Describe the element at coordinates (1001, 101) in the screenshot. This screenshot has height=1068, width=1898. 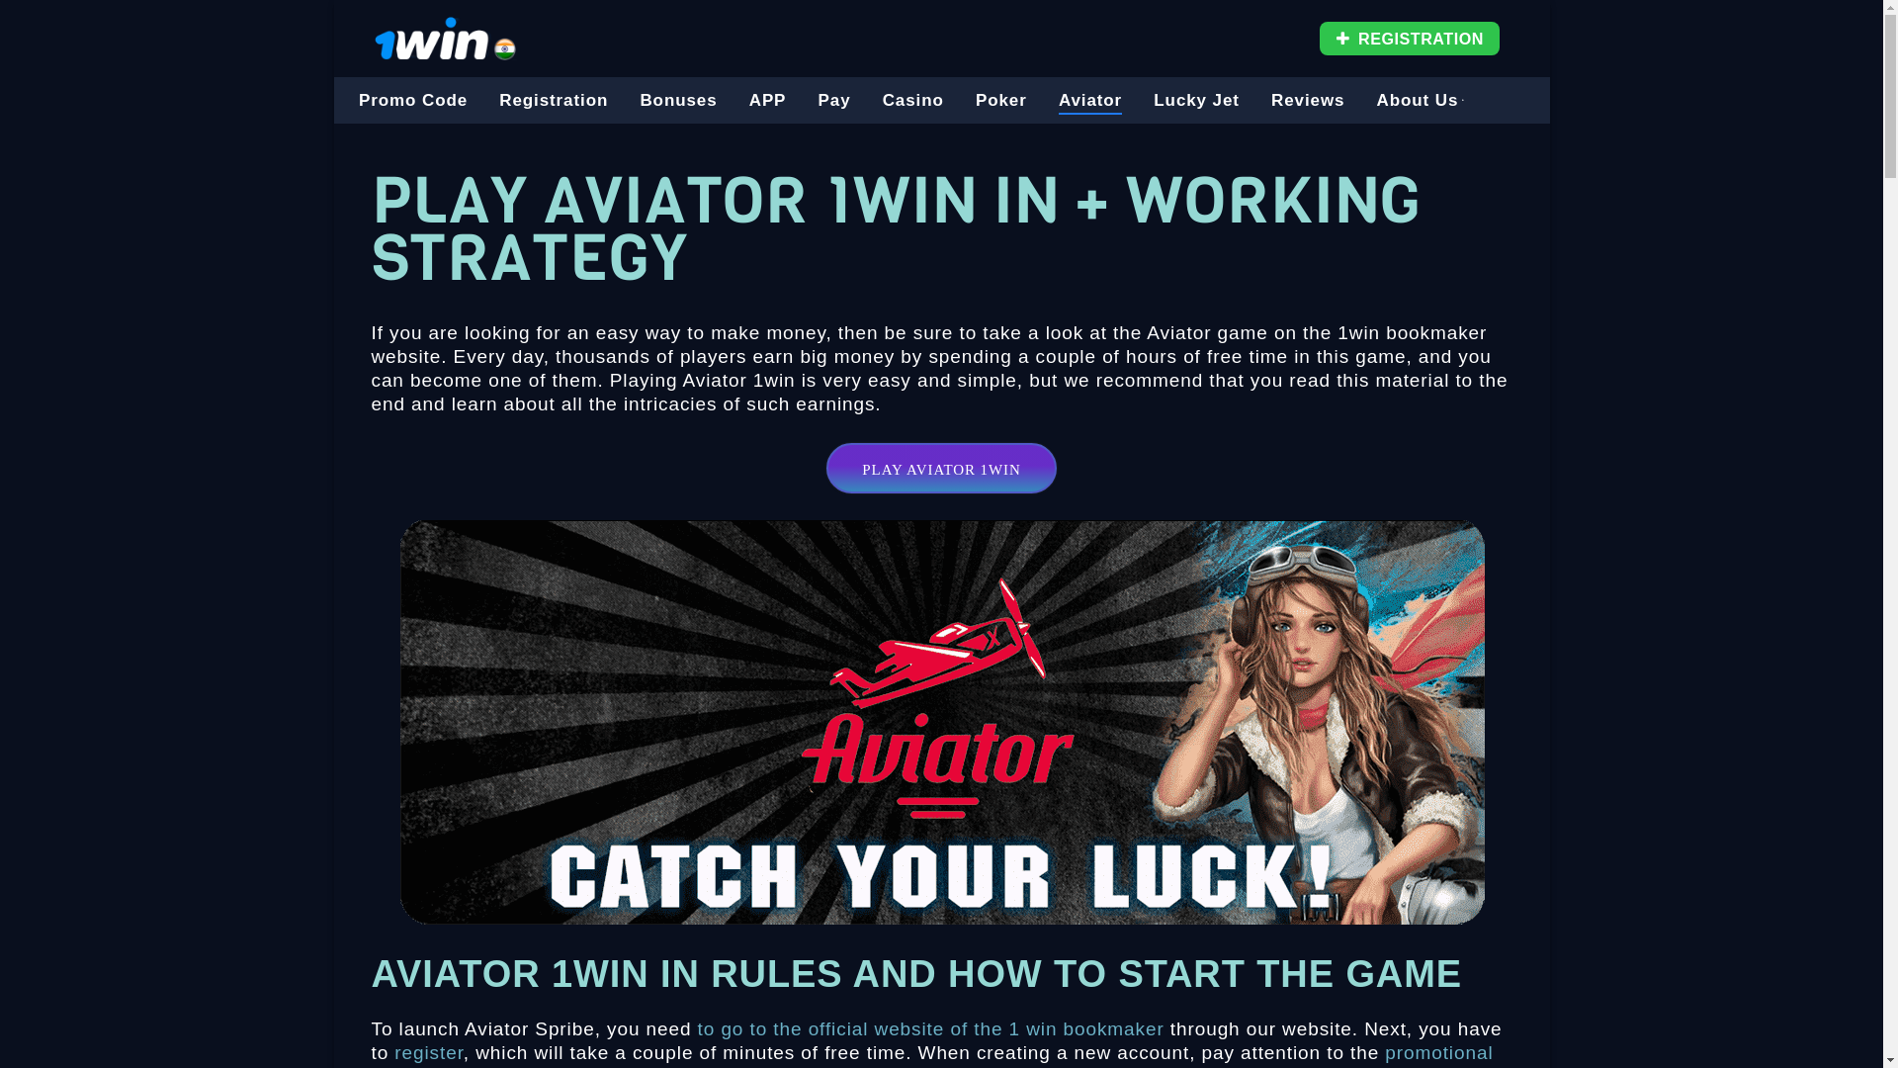
I see `Poker` at that location.